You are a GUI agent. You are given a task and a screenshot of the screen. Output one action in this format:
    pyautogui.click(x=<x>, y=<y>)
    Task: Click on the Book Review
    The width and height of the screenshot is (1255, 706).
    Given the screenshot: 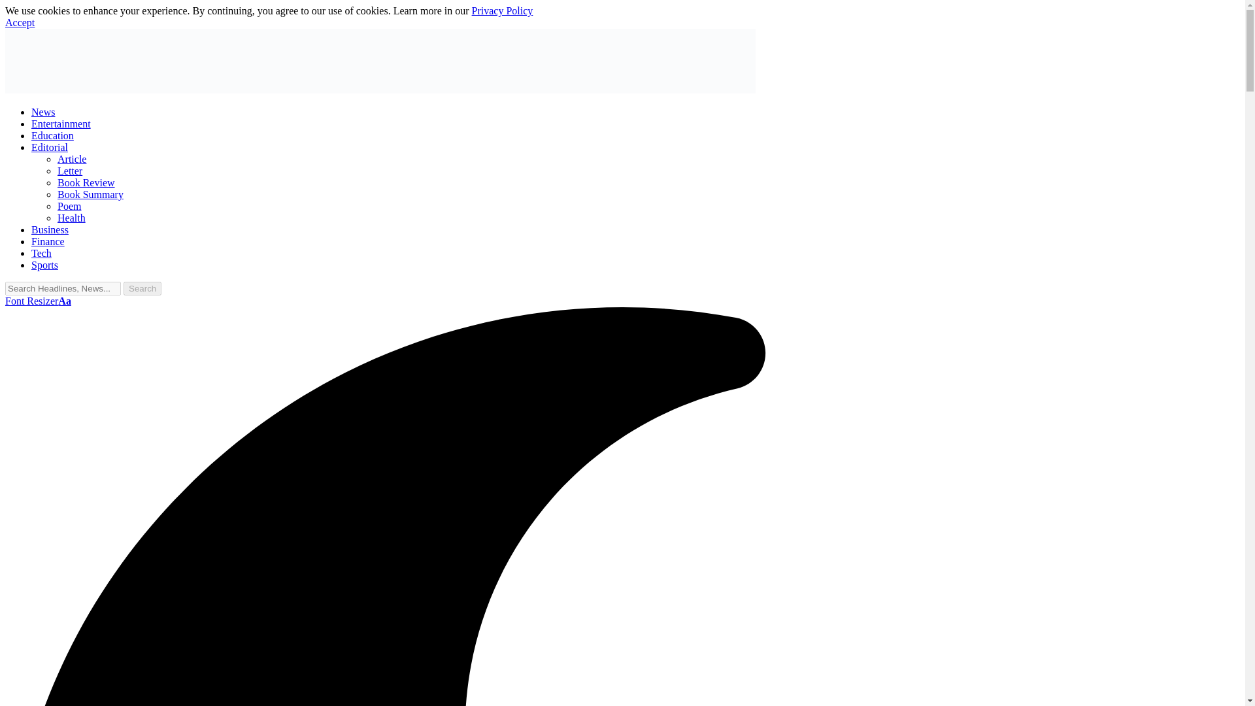 What is the action you would take?
    pyautogui.click(x=86, y=183)
    